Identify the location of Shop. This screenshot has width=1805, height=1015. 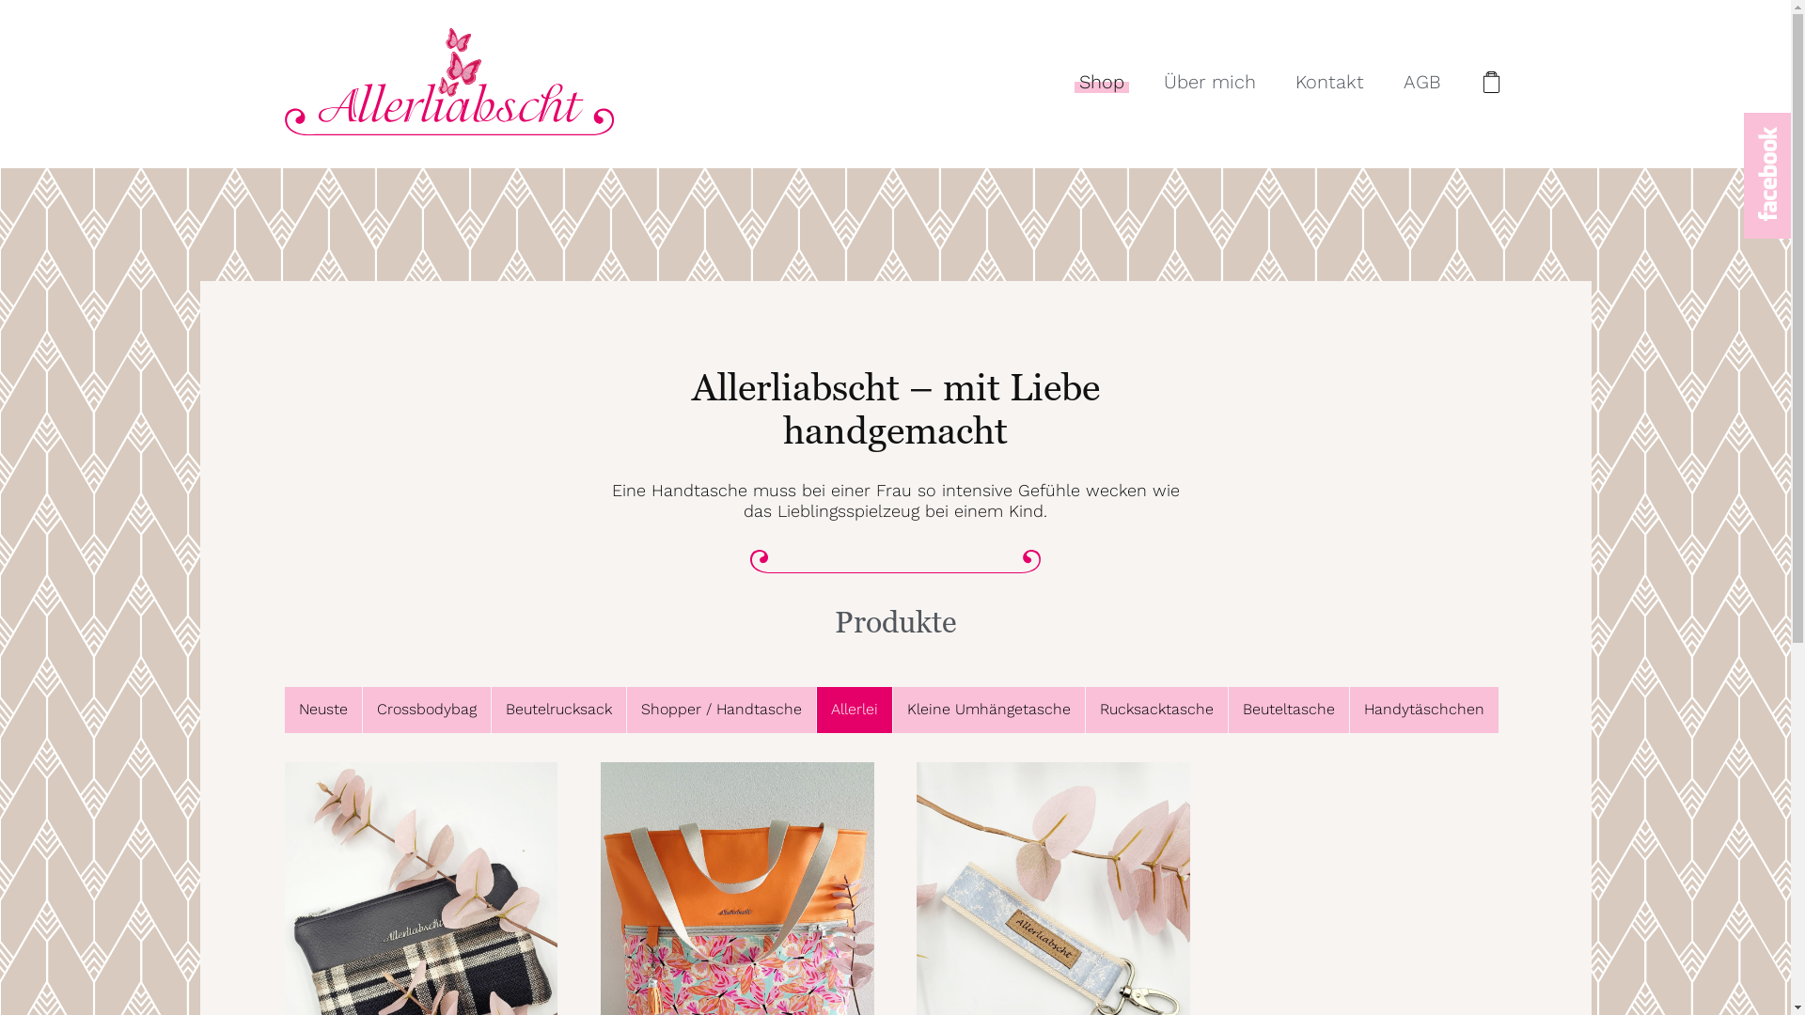
(1101, 83).